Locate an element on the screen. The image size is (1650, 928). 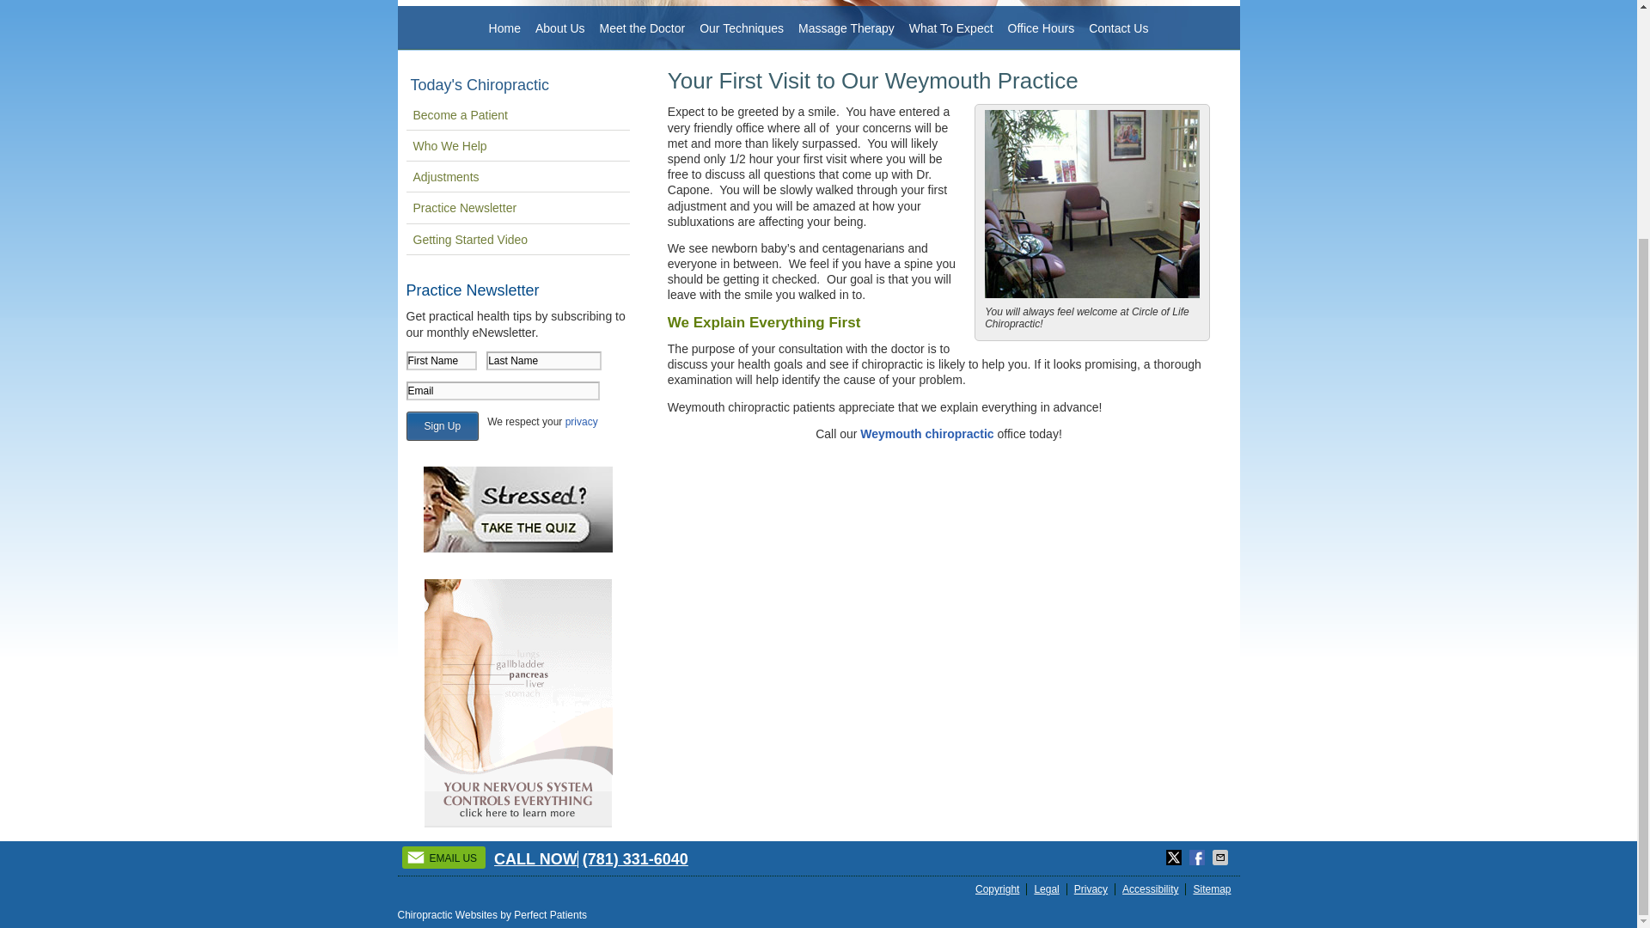
Last Name is located at coordinates (544, 361).